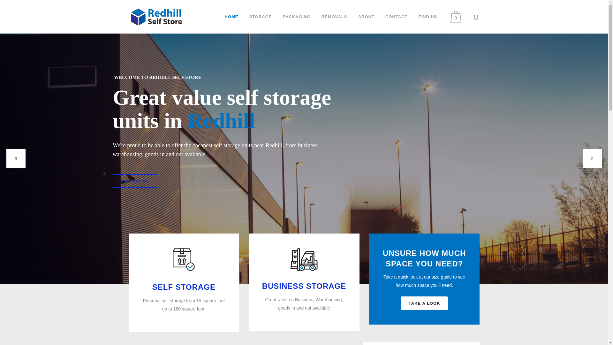 The width and height of the screenshot is (613, 345). What do you see at coordinates (397, 17) in the screenshot?
I see `CONTACT` at bounding box center [397, 17].